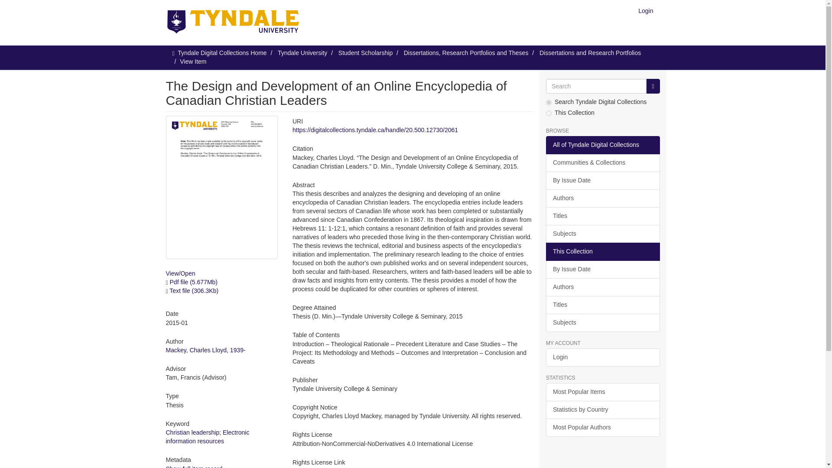  I want to click on Mackey, Charles Lloyd, 1939-, so click(205, 350).